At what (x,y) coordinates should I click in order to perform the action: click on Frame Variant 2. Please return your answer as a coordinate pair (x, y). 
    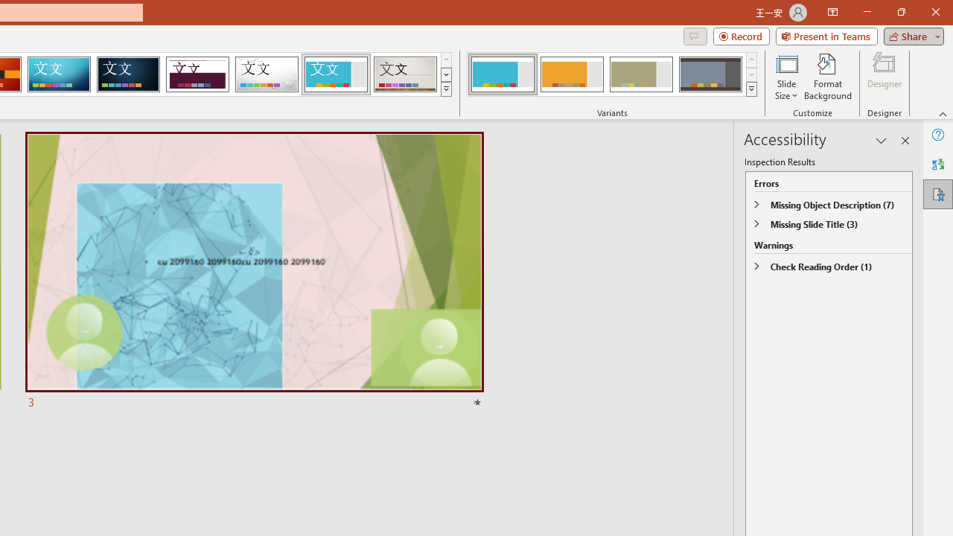
    Looking at the image, I should click on (572, 74).